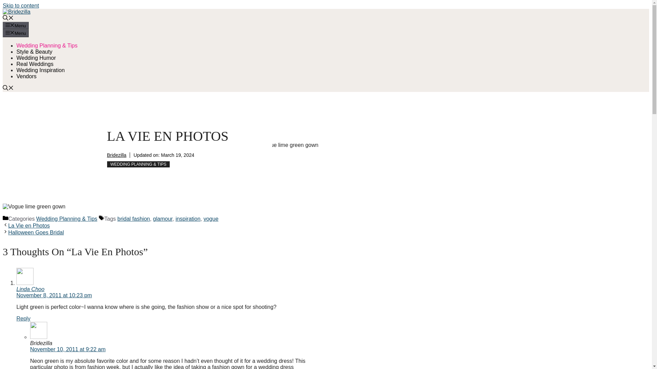 Image resolution: width=657 pixels, height=369 pixels. I want to click on Menu, so click(16, 33).